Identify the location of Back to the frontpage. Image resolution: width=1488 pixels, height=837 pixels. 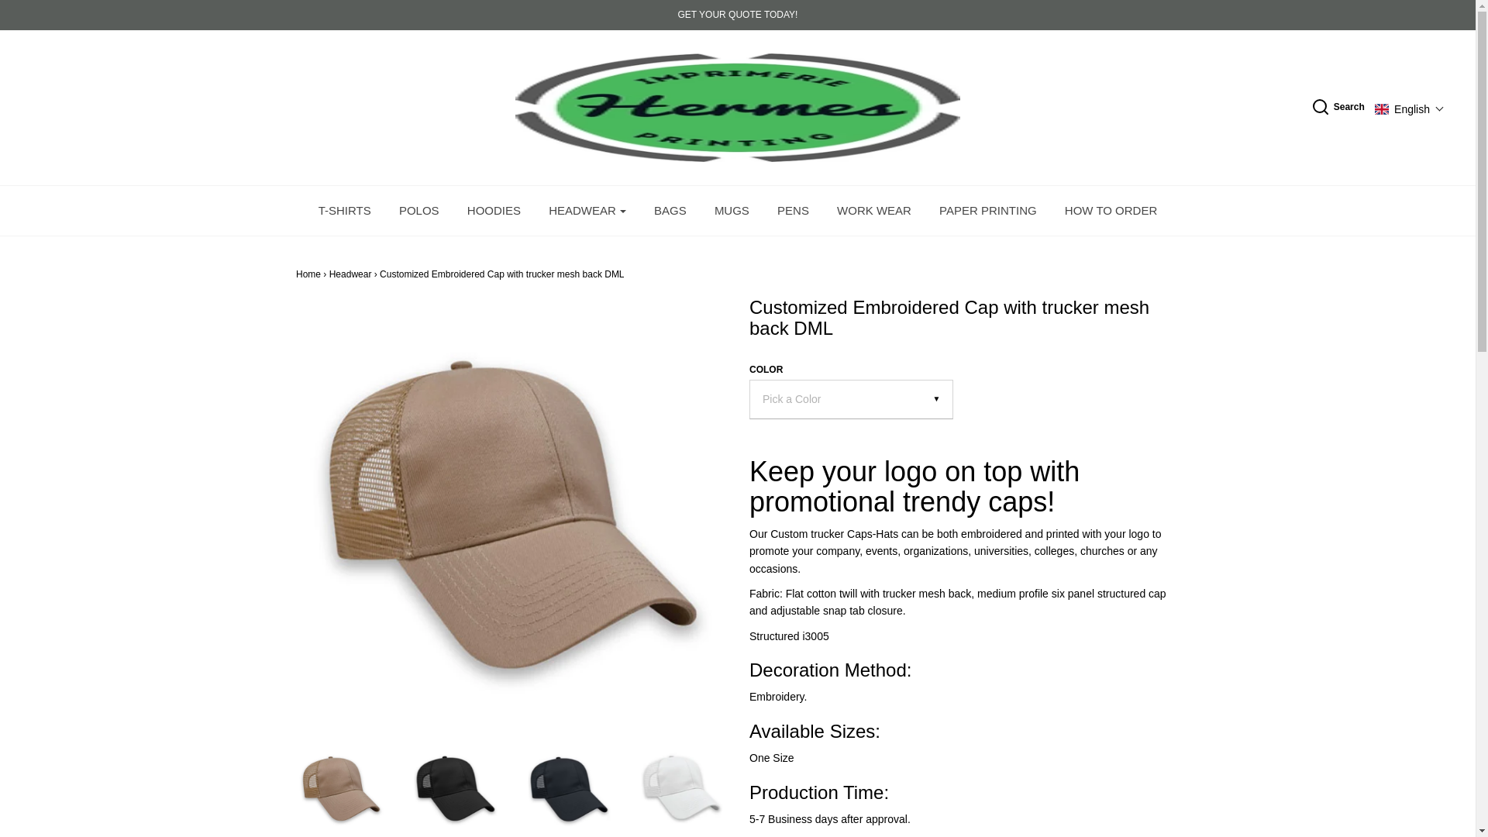
(308, 274).